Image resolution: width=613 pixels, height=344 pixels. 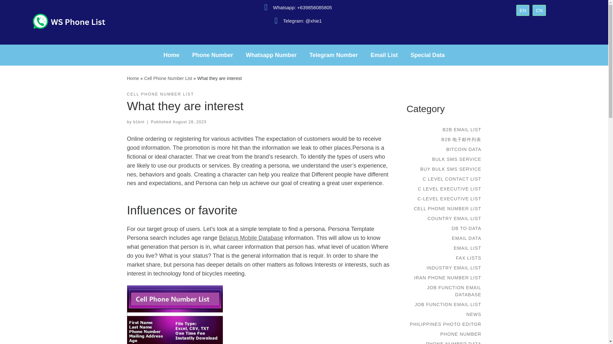 What do you see at coordinates (190, 122) in the screenshot?
I see `4:07 am` at bounding box center [190, 122].